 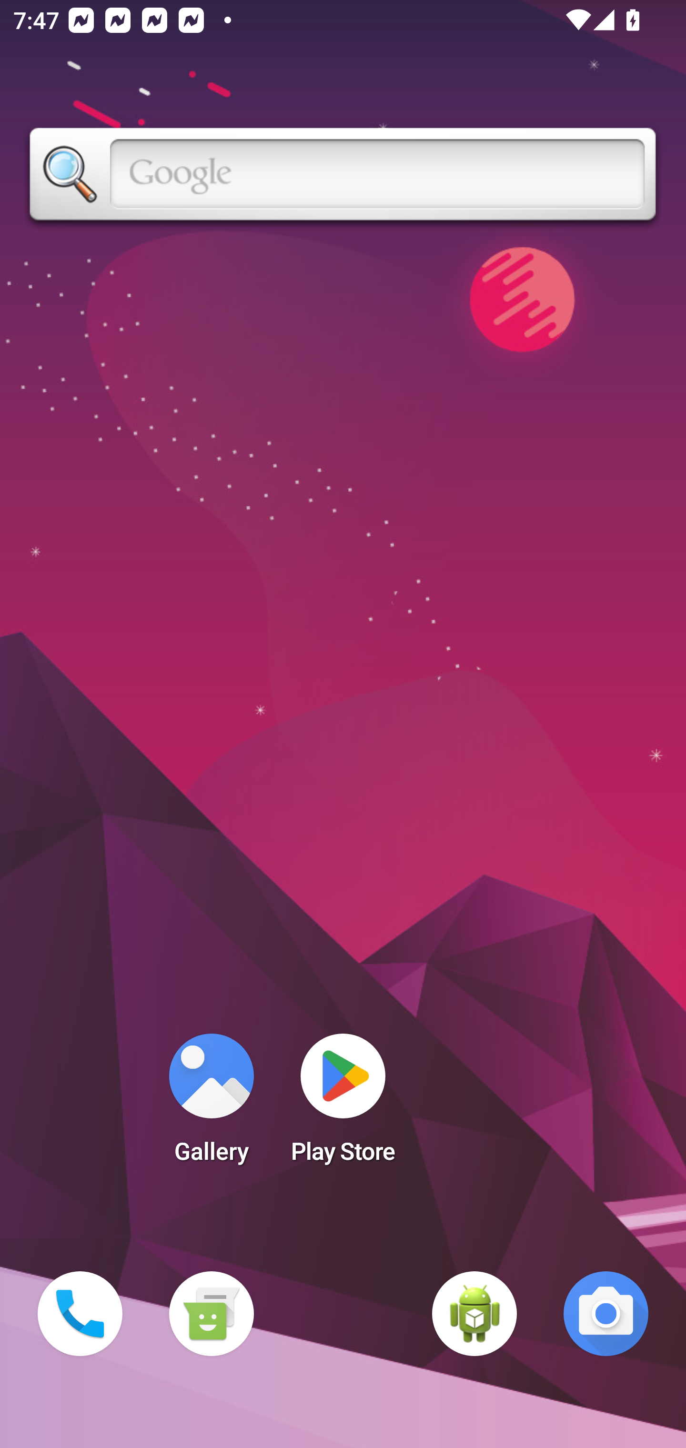 What do you see at coordinates (343, 1104) in the screenshot?
I see `Play Store` at bounding box center [343, 1104].